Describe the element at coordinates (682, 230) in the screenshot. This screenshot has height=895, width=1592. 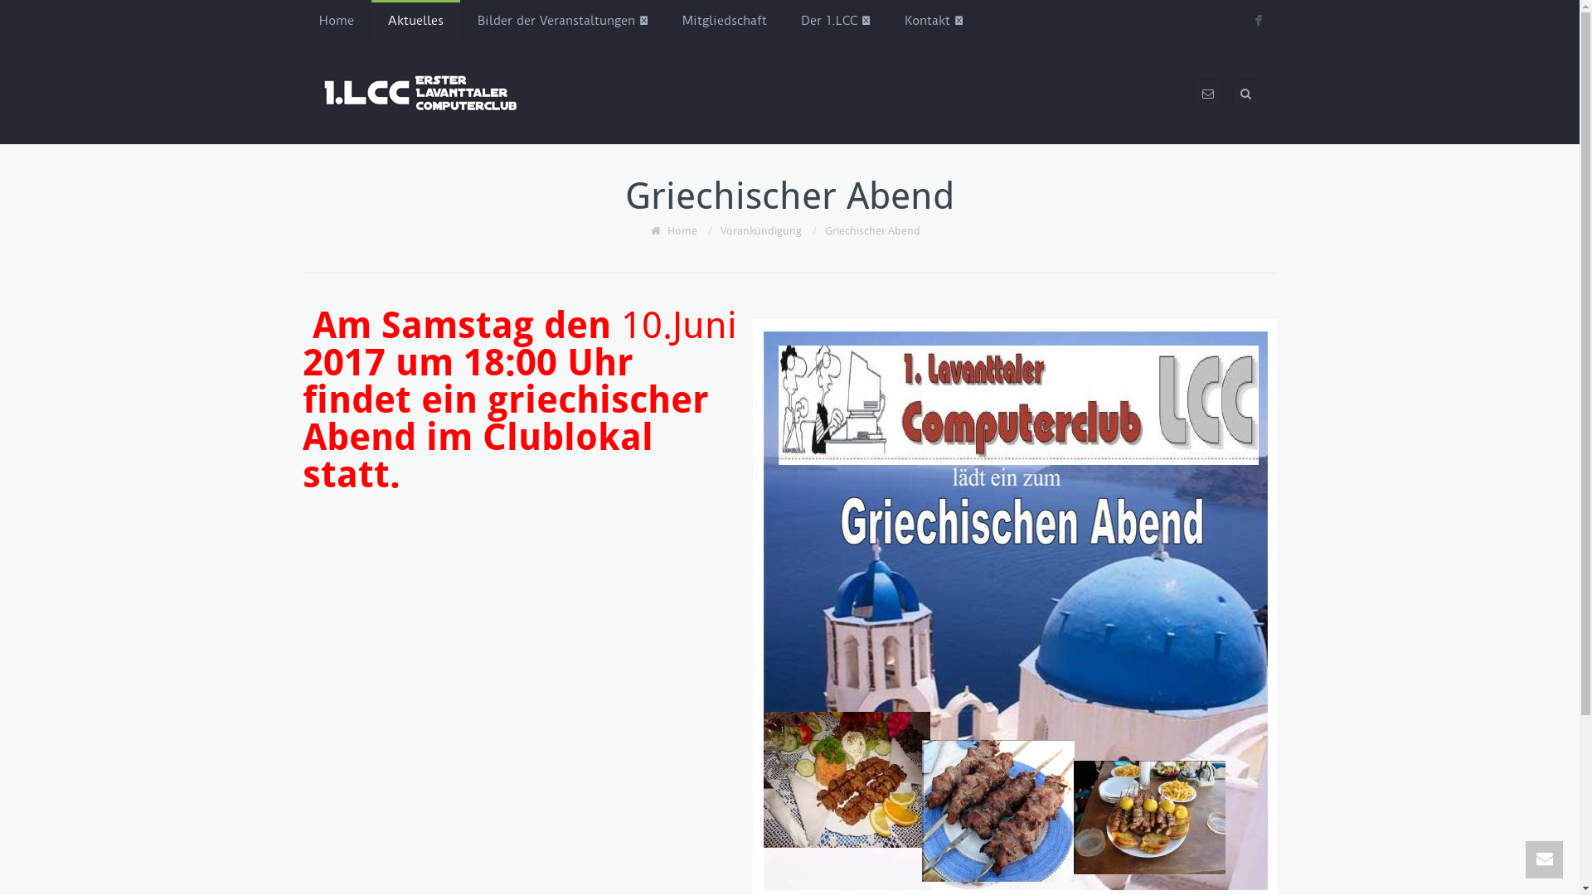
I see `Home` at that location.